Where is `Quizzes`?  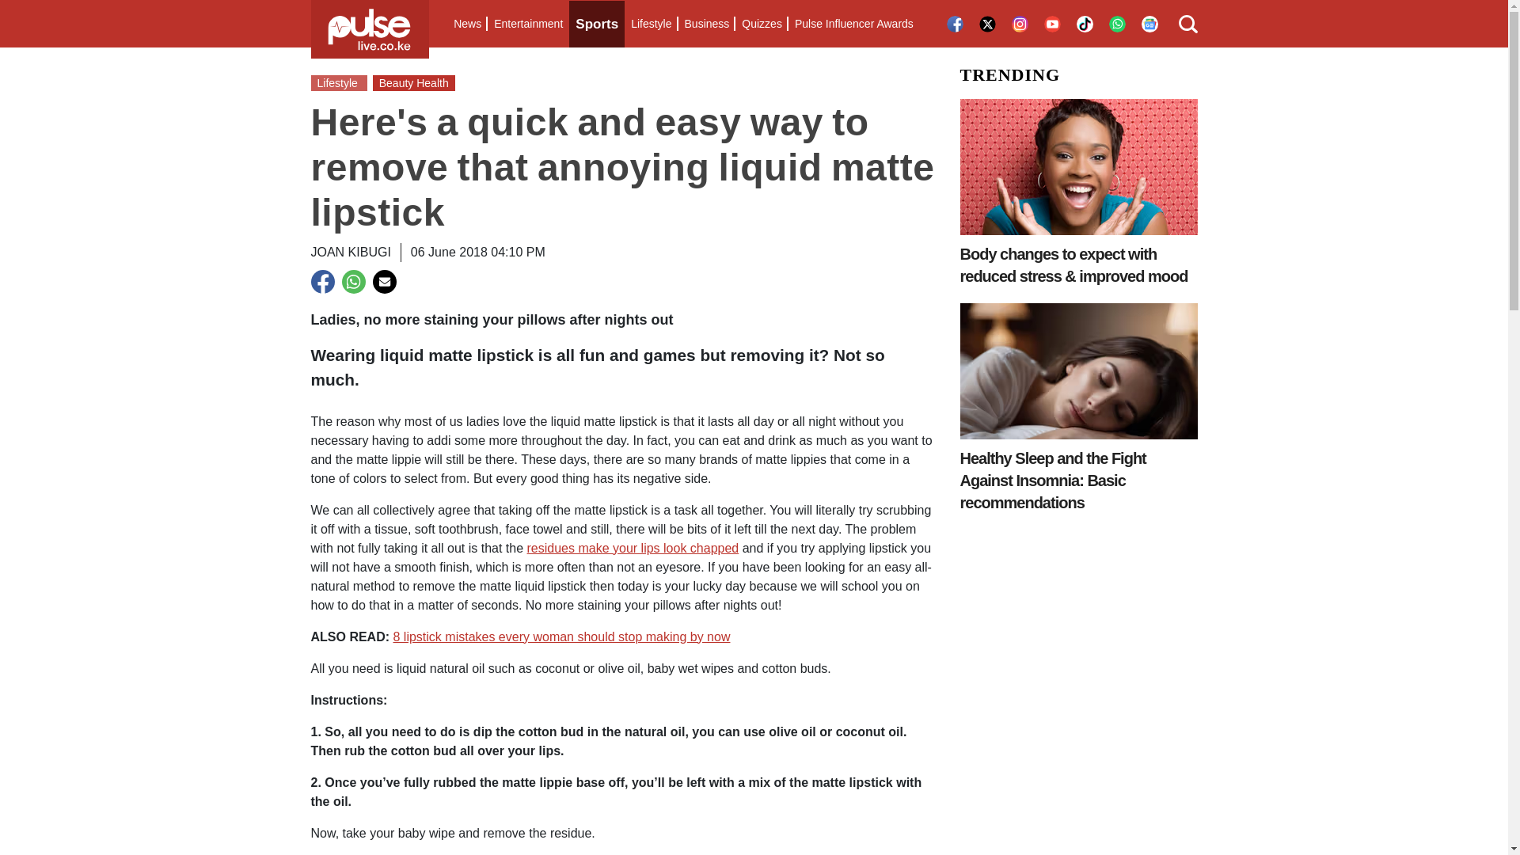 Quizzes is located at coordinates (762, 24).